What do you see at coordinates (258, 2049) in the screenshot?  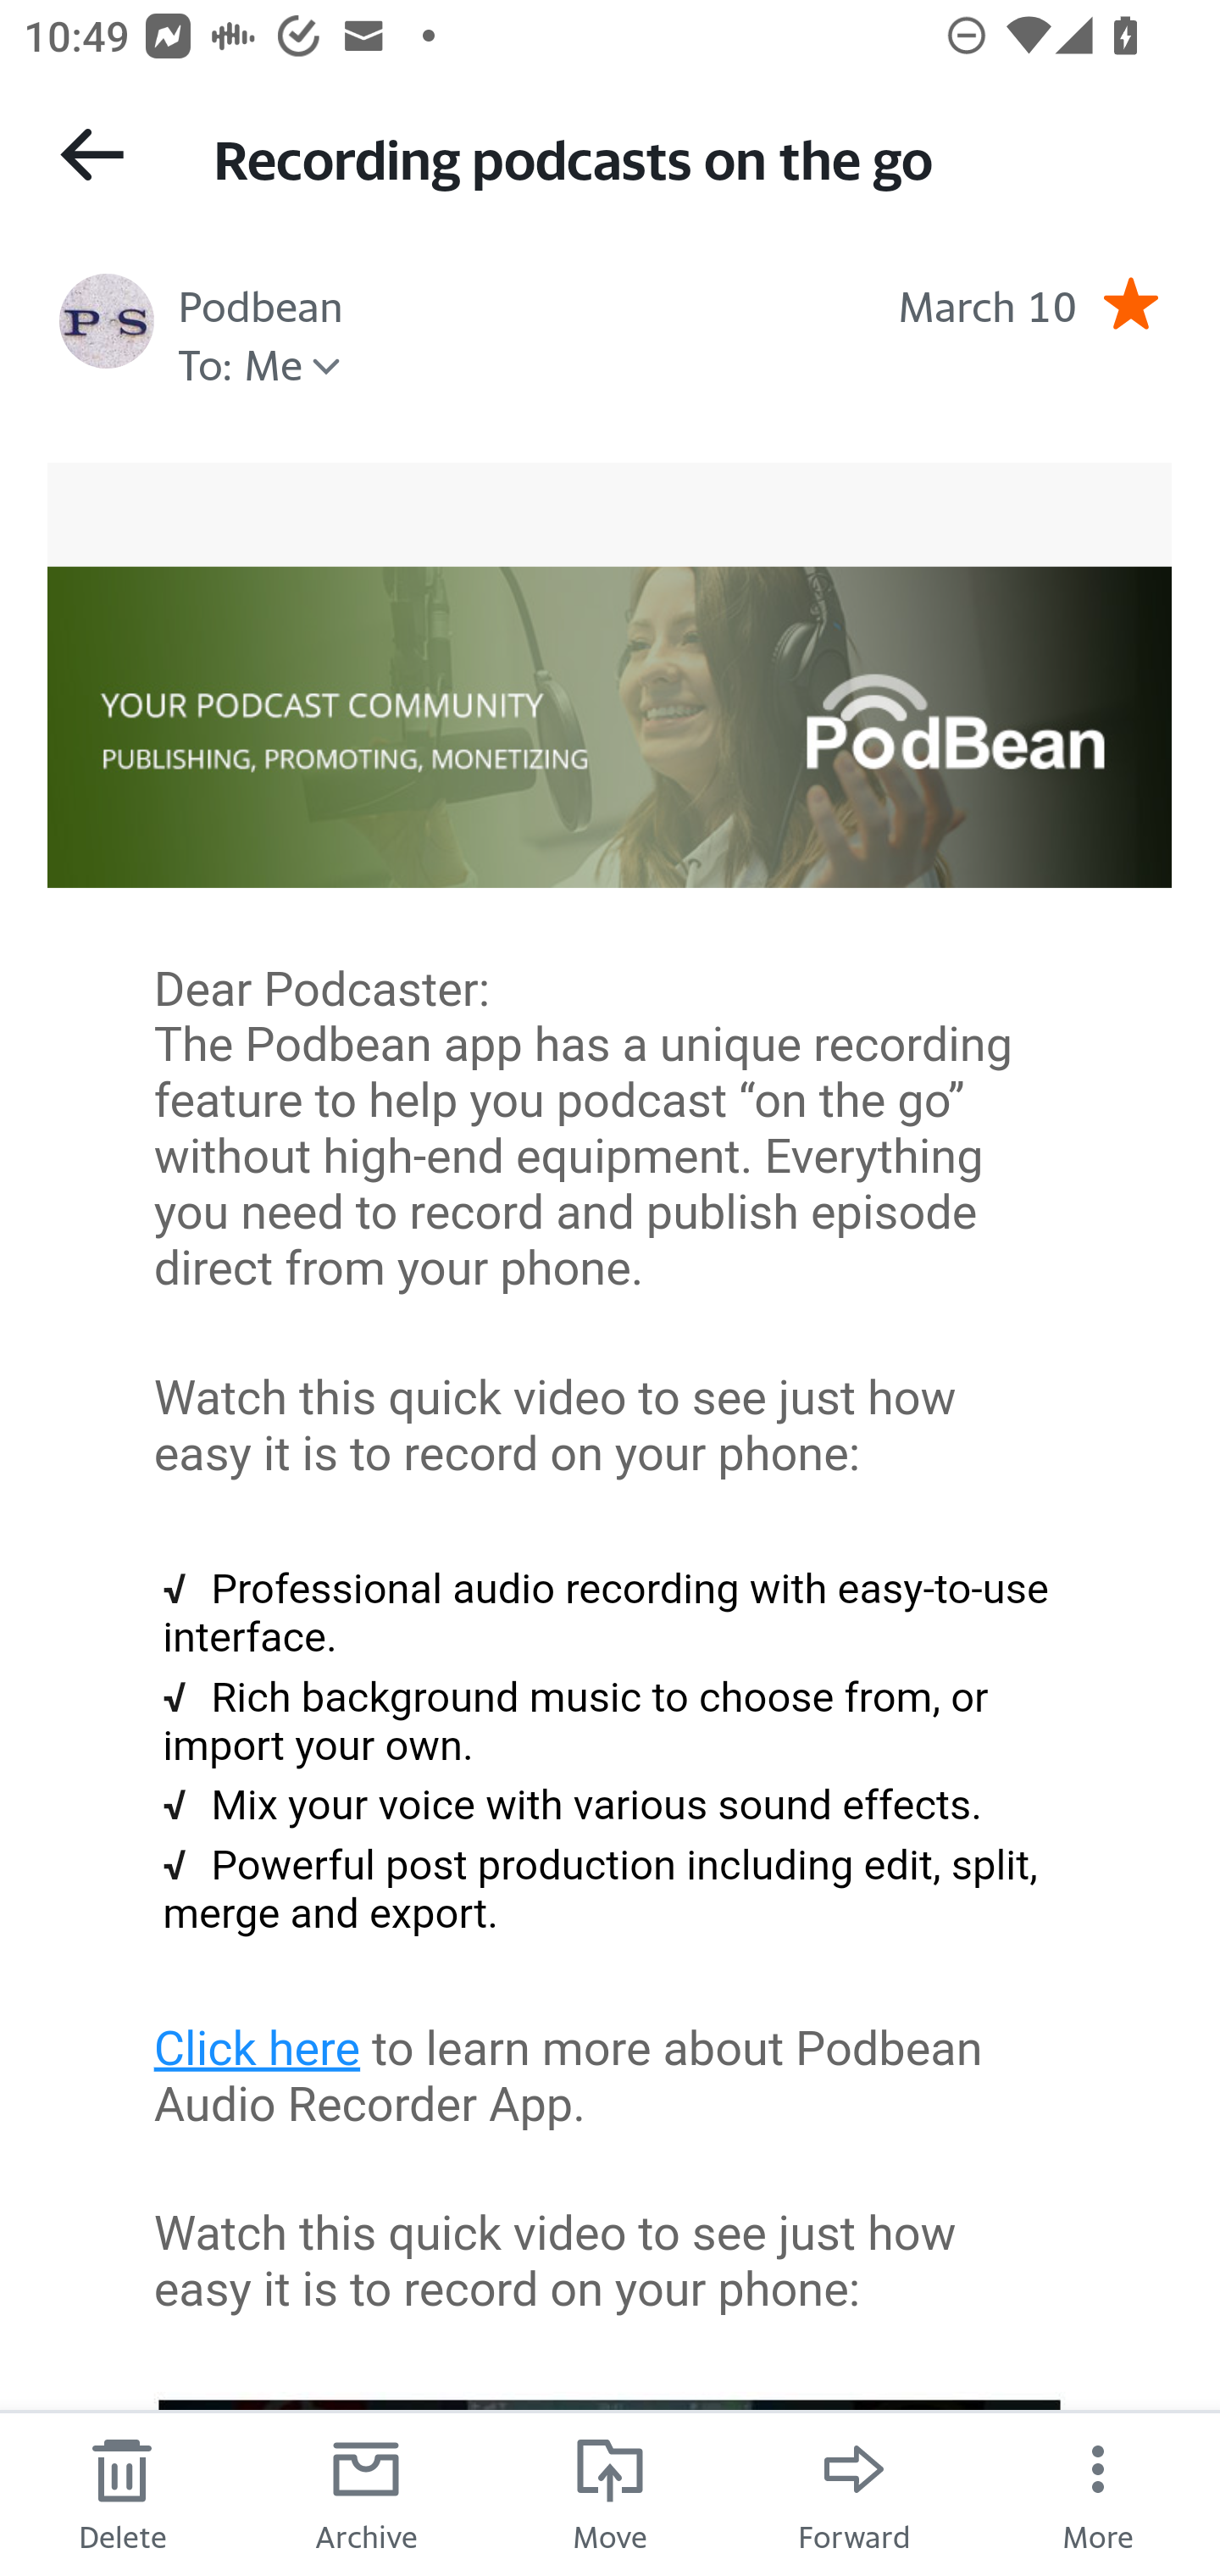 I see `Click here` at bounding box center [258, 2049].